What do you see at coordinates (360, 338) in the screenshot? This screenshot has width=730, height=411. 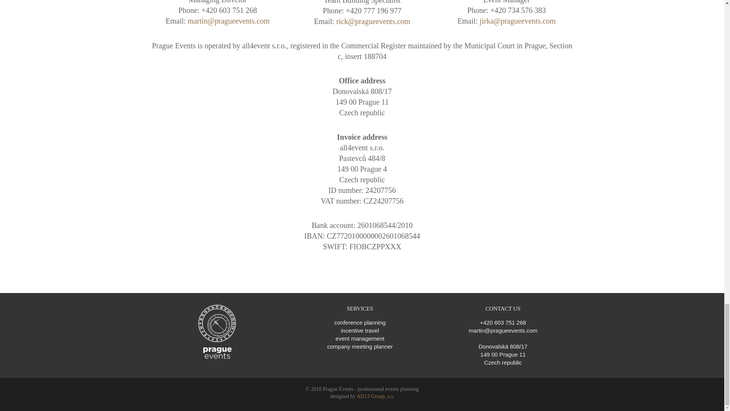 I see `event management` at bounding box center [360, 338].